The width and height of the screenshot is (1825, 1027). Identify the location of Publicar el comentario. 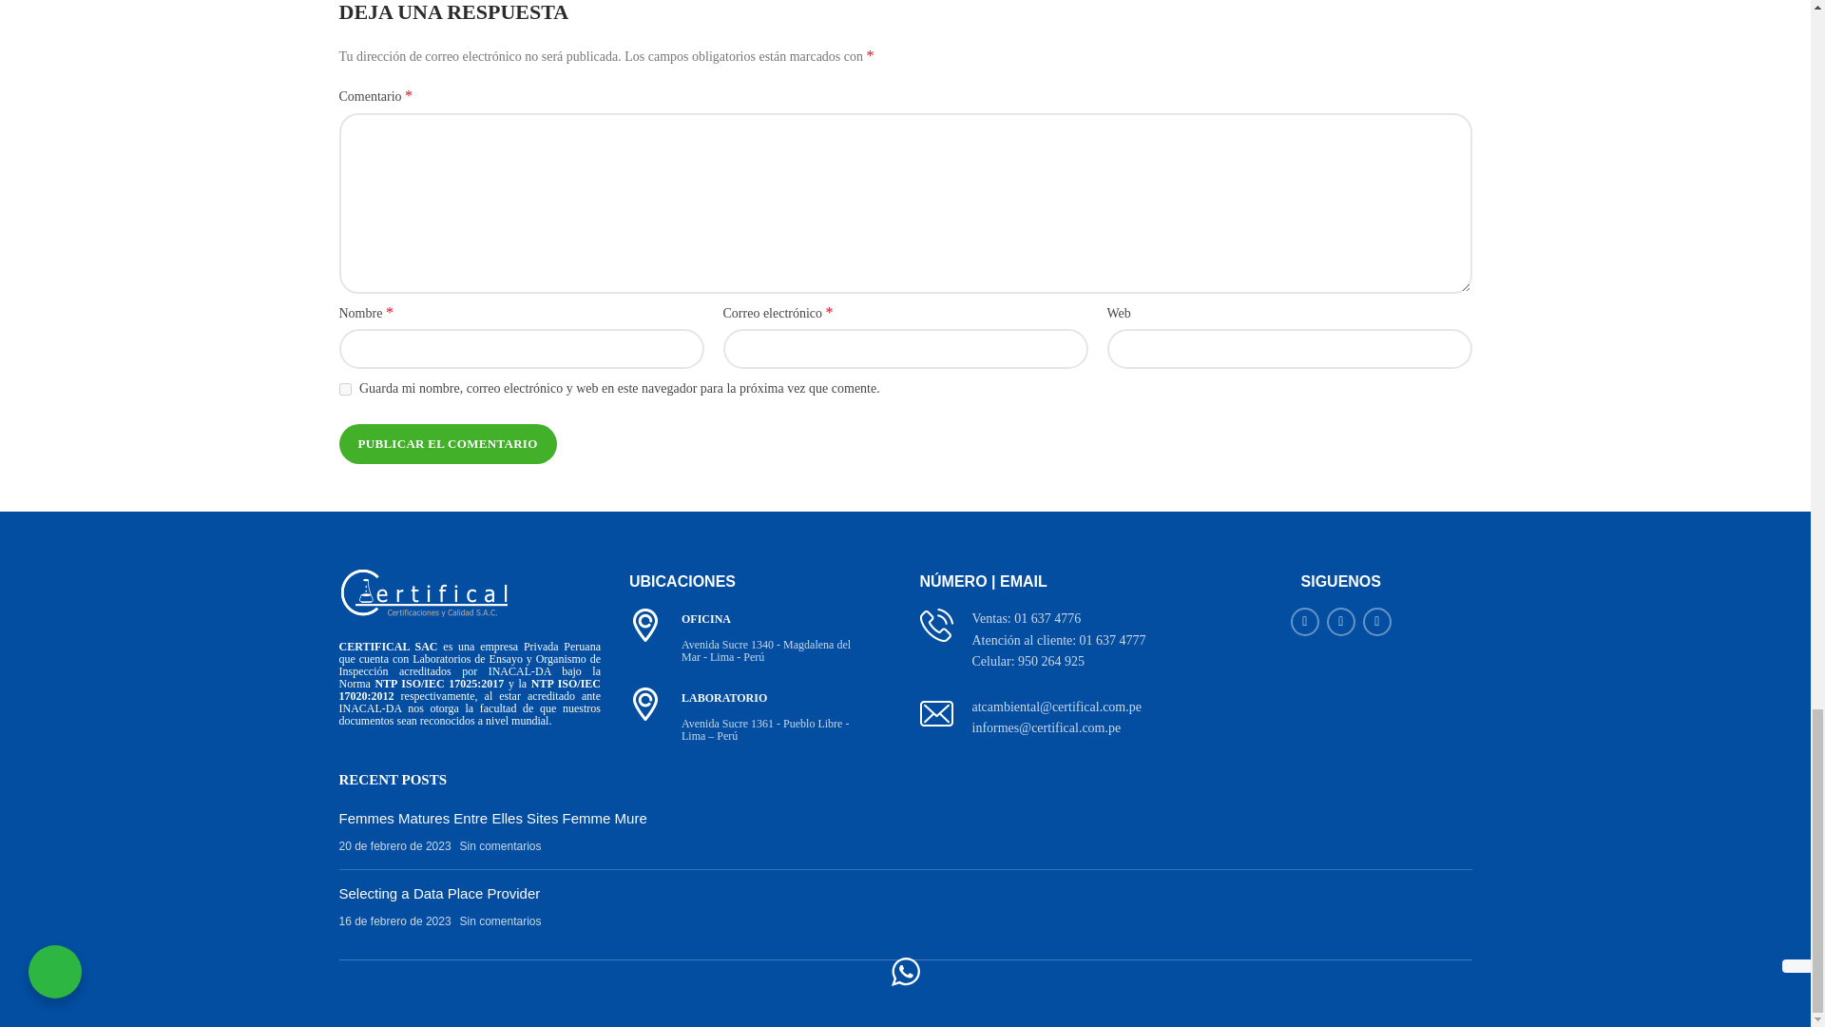
(447, 444).